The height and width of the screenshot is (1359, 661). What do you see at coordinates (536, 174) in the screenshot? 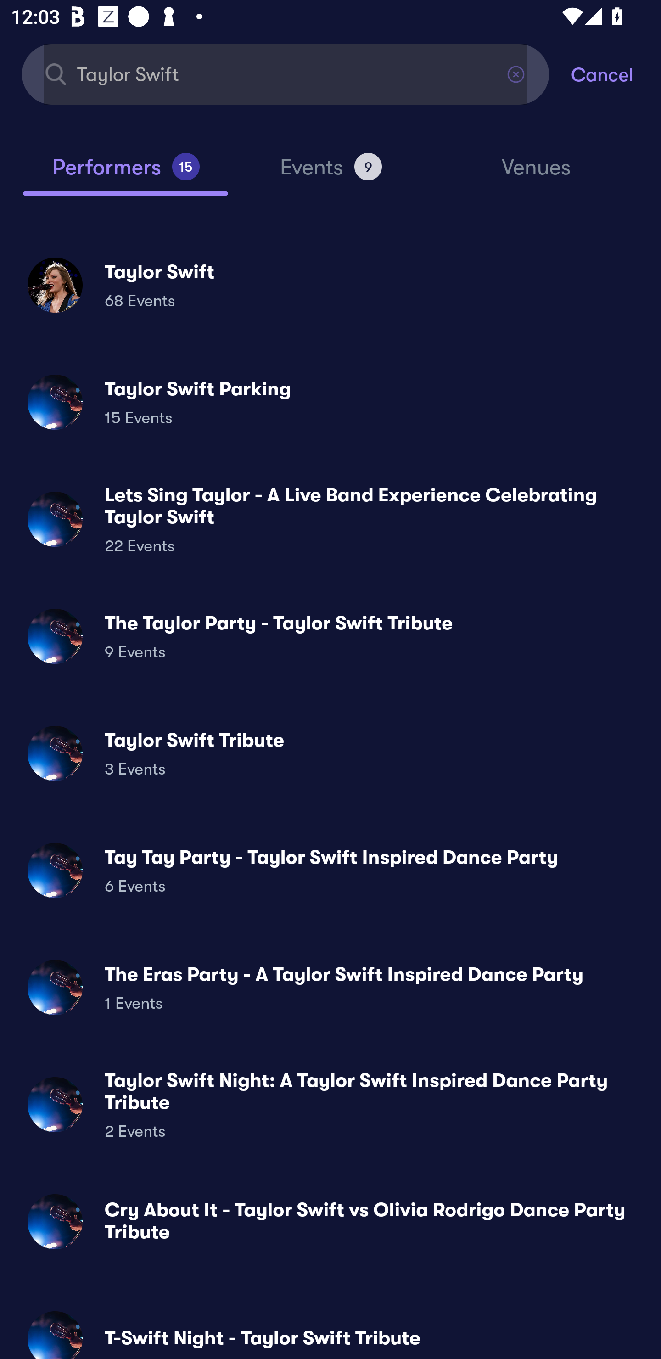
I see `Venues` at bounding box center [536, 174].